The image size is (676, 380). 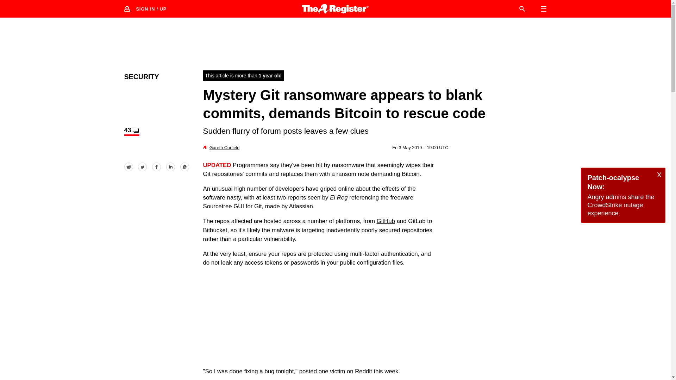 What do you see at coordinates (131, 131) in the screenshot?
I see `View comments on this article` at bounding box center [131, 131].